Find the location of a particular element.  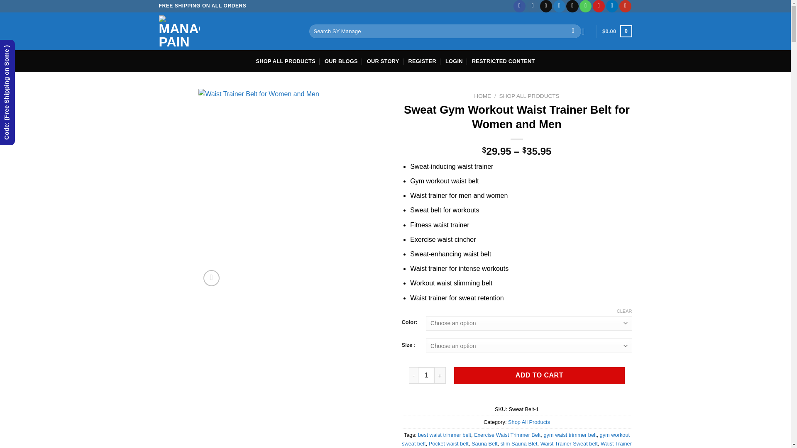

Follow on Facebook is located at coordinates (519, 6).